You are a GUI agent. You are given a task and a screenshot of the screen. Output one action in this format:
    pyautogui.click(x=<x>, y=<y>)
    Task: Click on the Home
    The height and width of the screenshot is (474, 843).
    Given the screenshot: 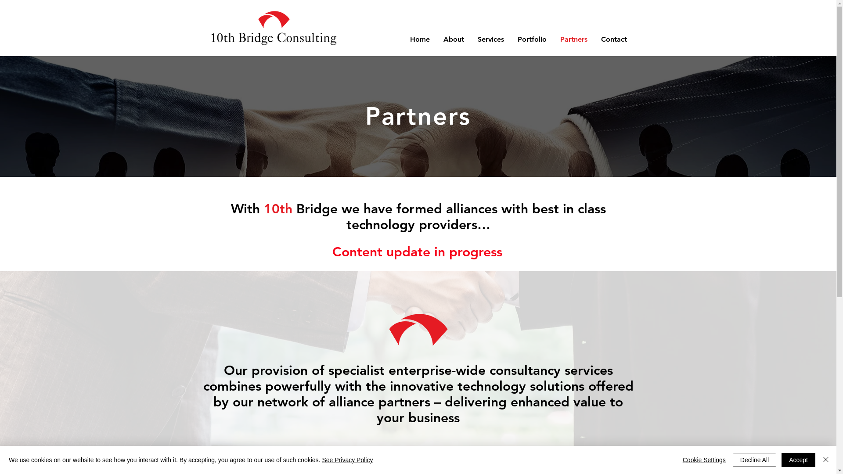 What is the action you would take?
    pyautogui.click(x=420, y=39)
    